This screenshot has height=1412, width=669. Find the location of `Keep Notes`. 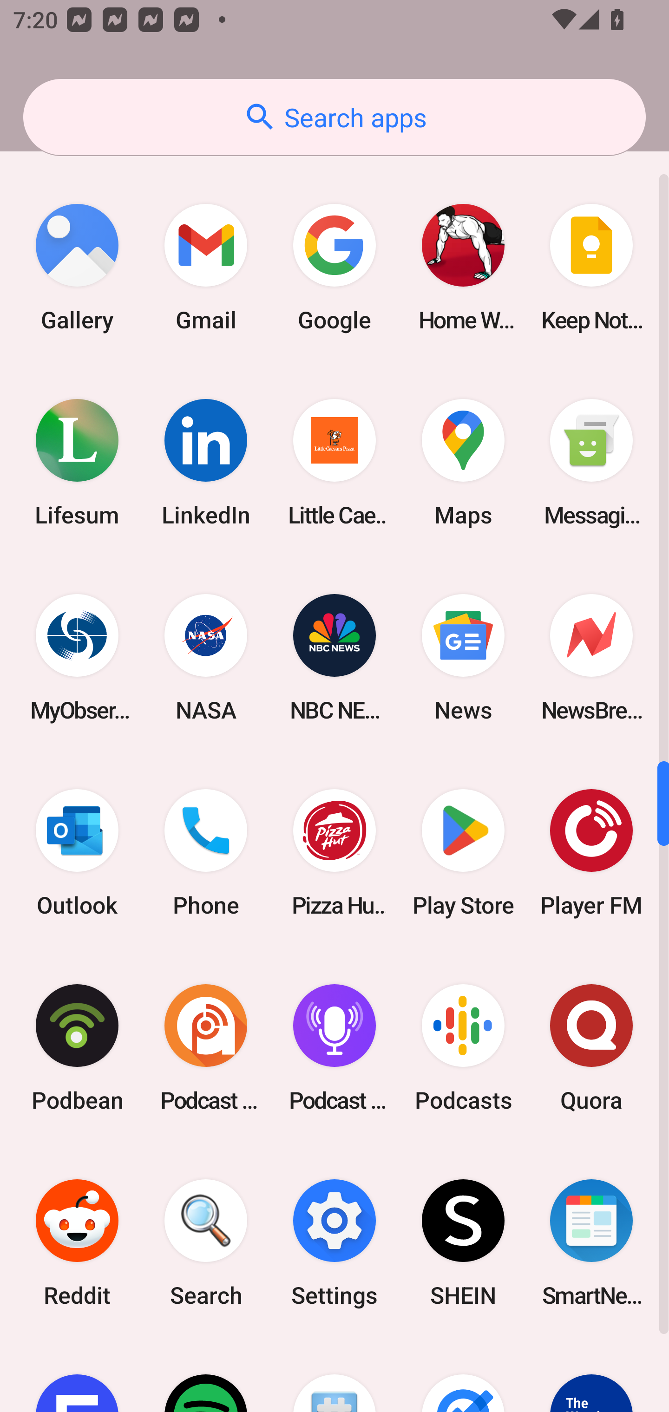

Keep Notes is located at coordinates (591, 268).